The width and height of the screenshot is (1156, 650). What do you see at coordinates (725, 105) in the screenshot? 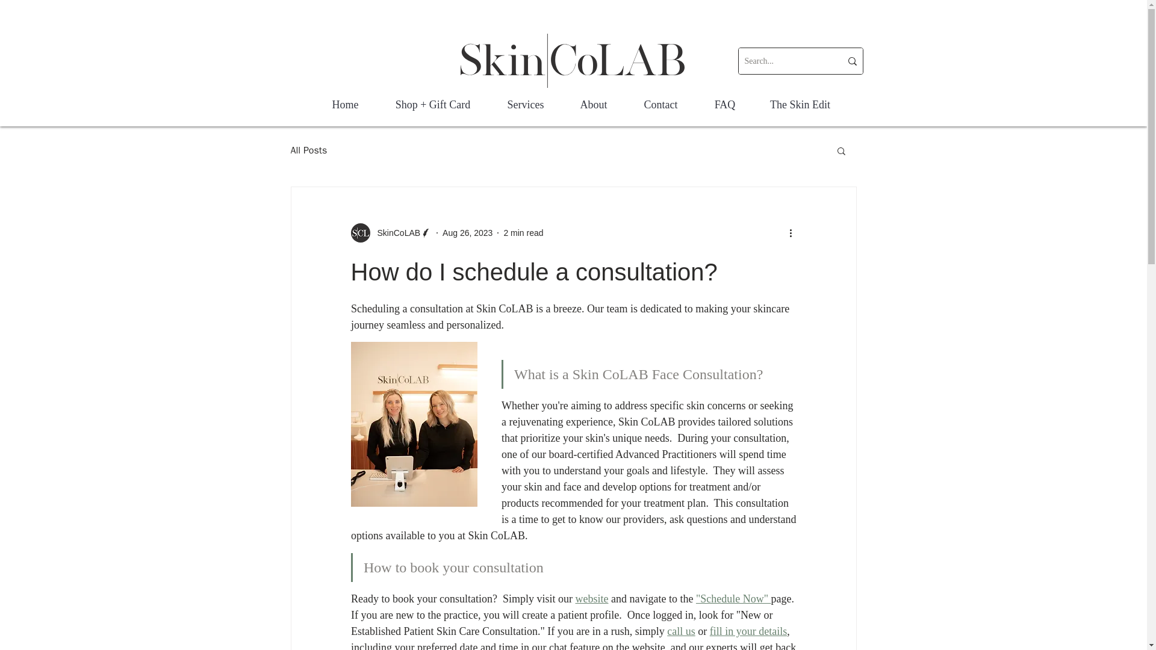
I see `FAQ` at bounding box center [725, 105].